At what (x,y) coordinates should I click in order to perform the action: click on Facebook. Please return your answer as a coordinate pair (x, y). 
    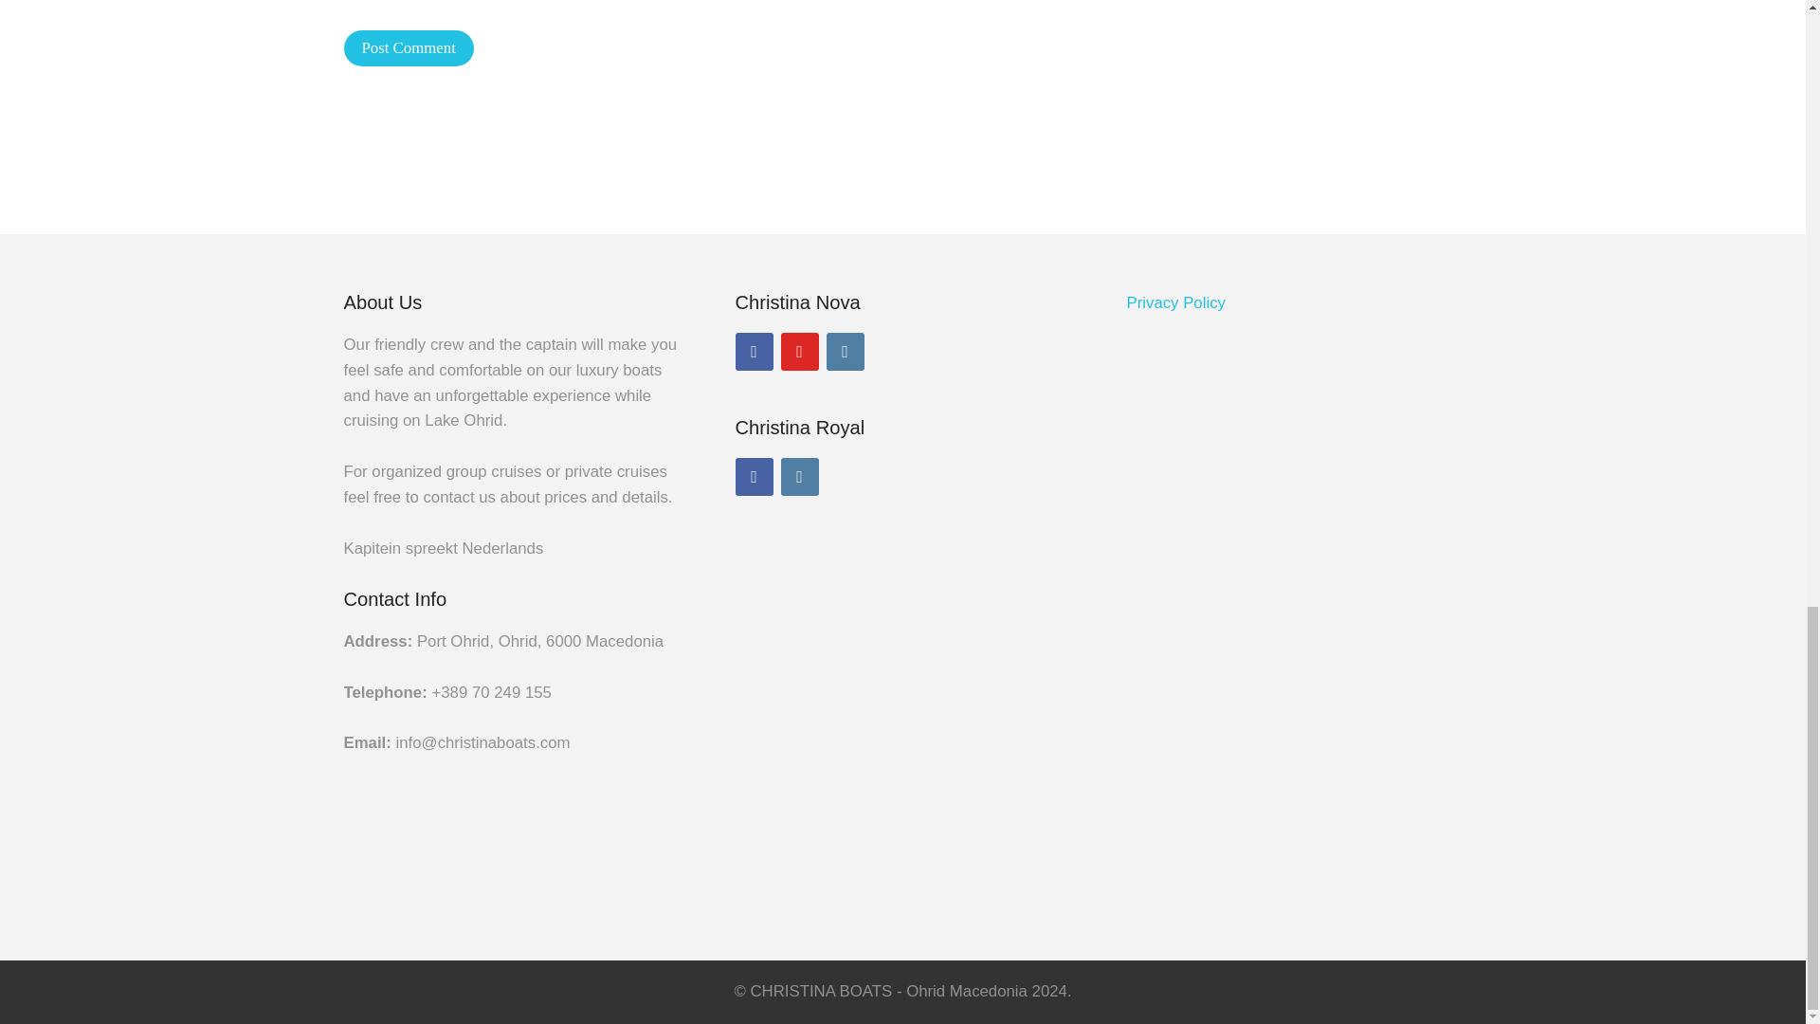
    Looking at the image, I should click on (755, 476).